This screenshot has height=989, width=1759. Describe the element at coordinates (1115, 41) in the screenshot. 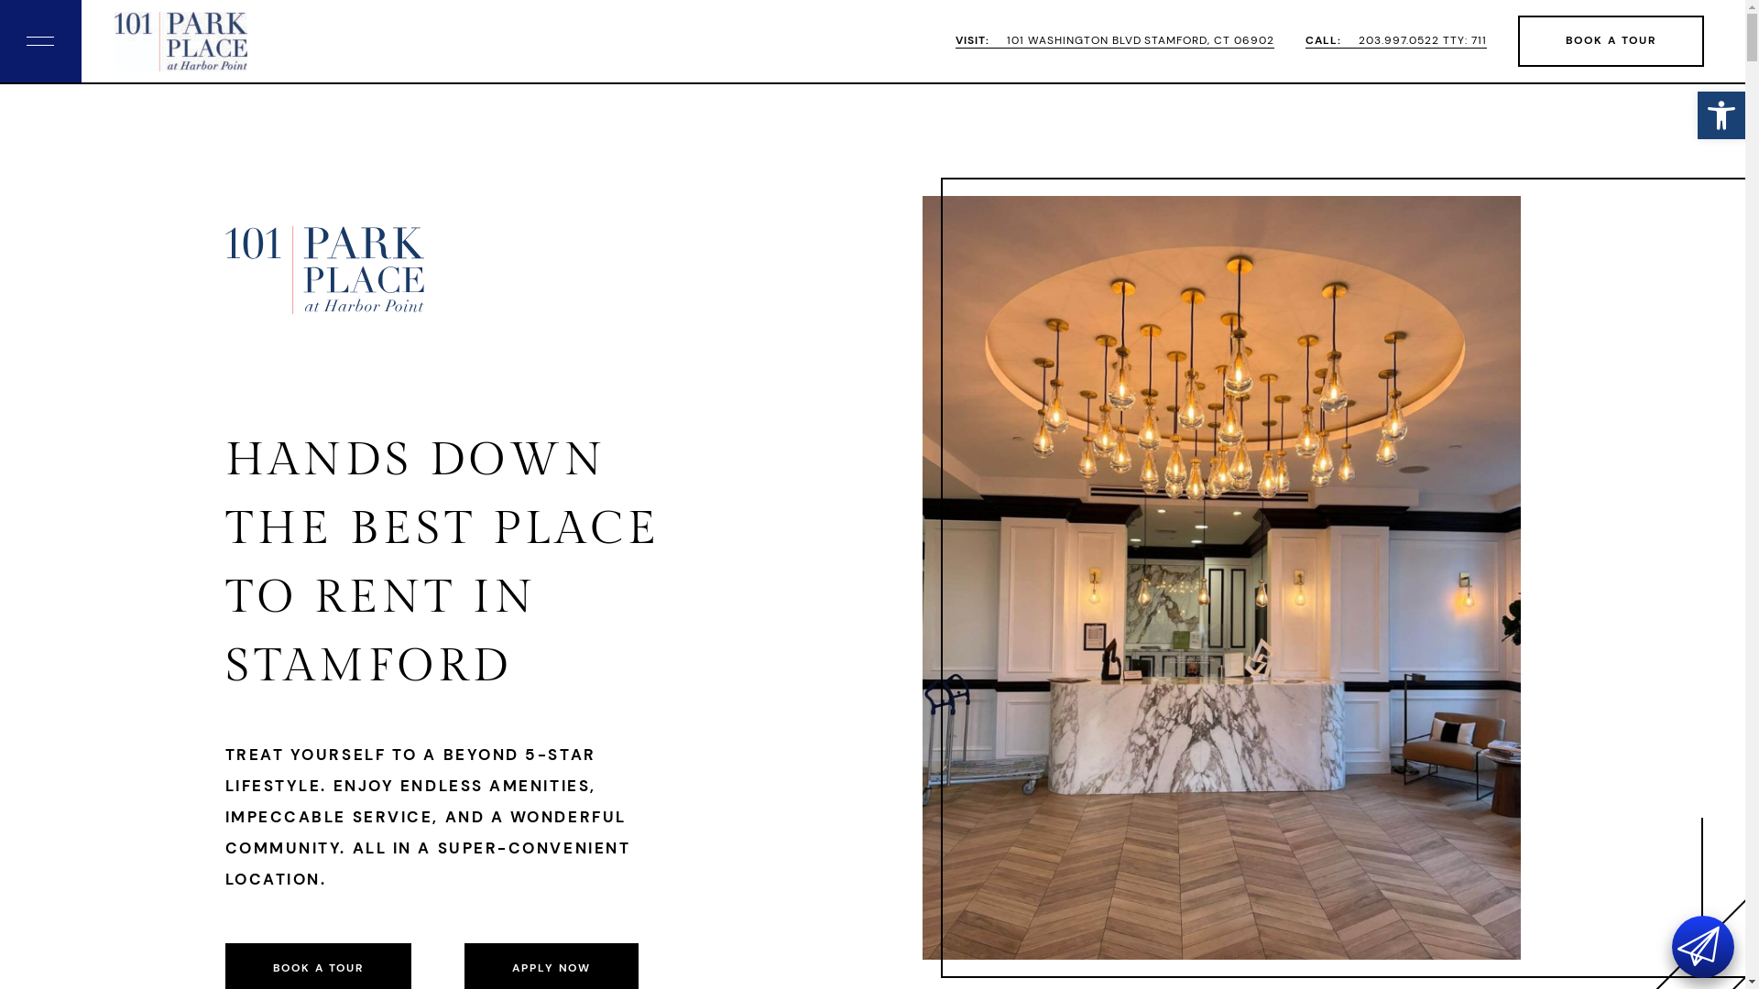

I see `VISIT:     101 WASHINGTON BLVD STAMFORD, CT 06902` at that location.